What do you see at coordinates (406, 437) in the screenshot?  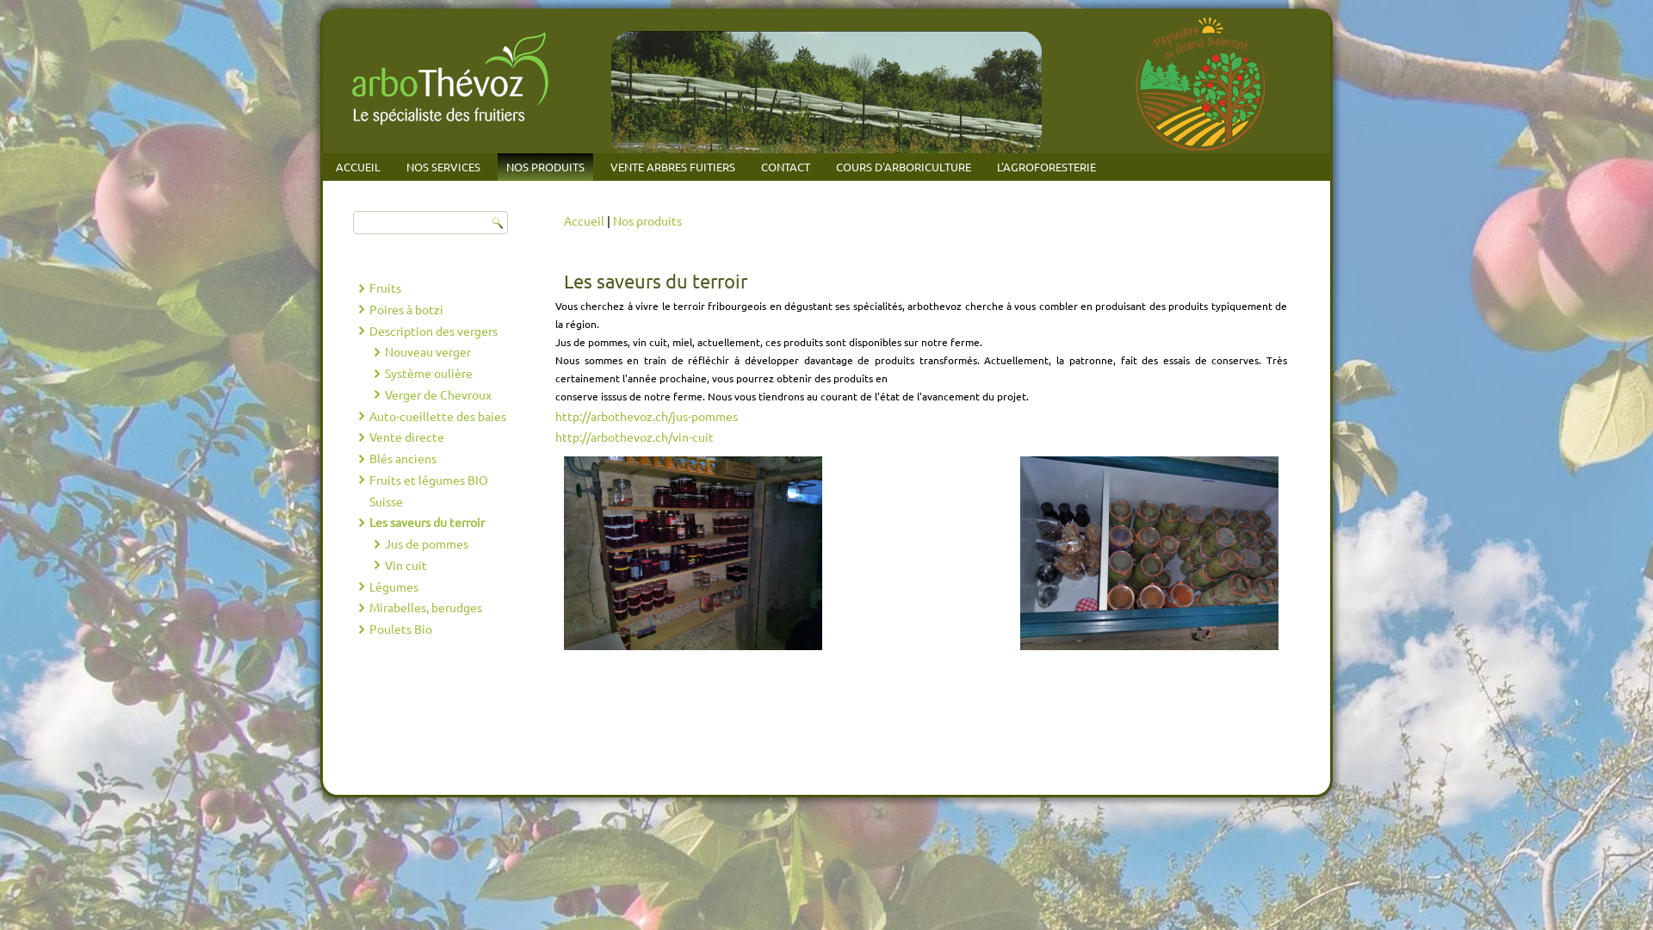 I see `Vente directe` at bounding box center [406, 437].